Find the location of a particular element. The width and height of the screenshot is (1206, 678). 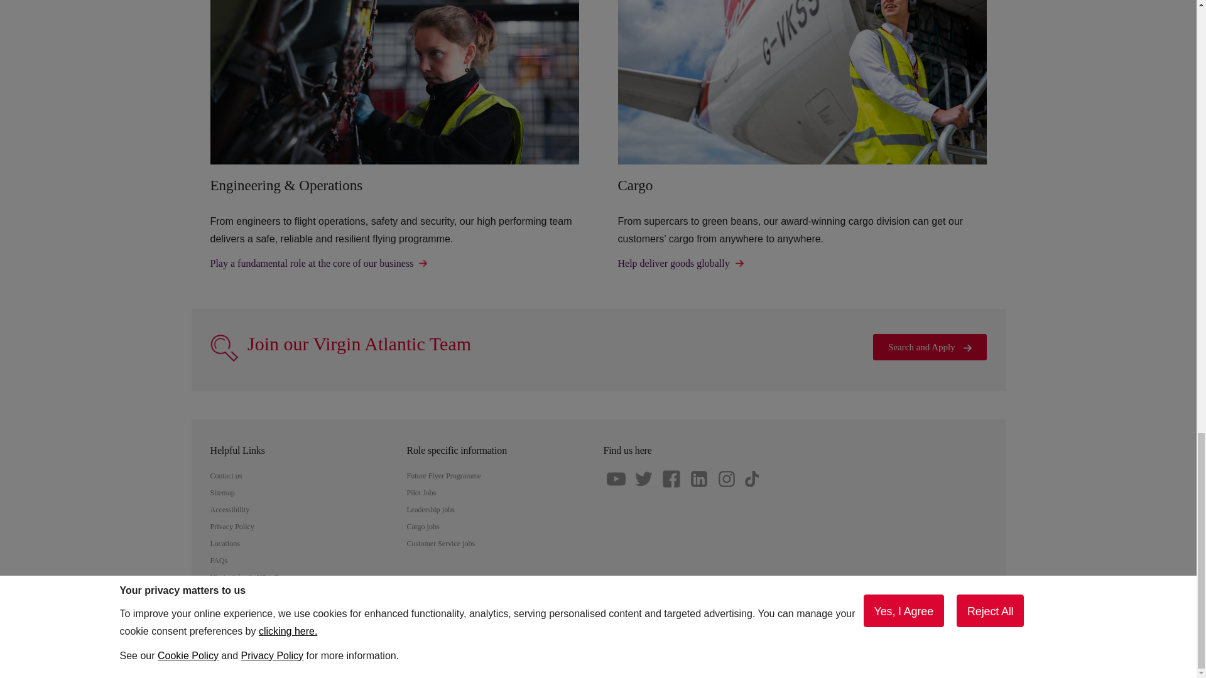

Instagram is located at coordinates (726, 478).